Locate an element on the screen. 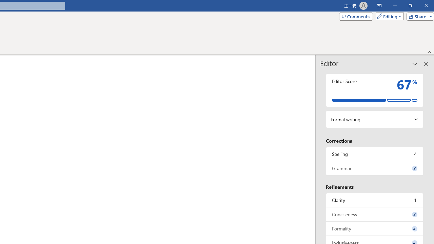 This screenshot has height=244, width=434. Conciseness, 0 issues. Press space or enter to review items. is located at coordinates (375, 214).